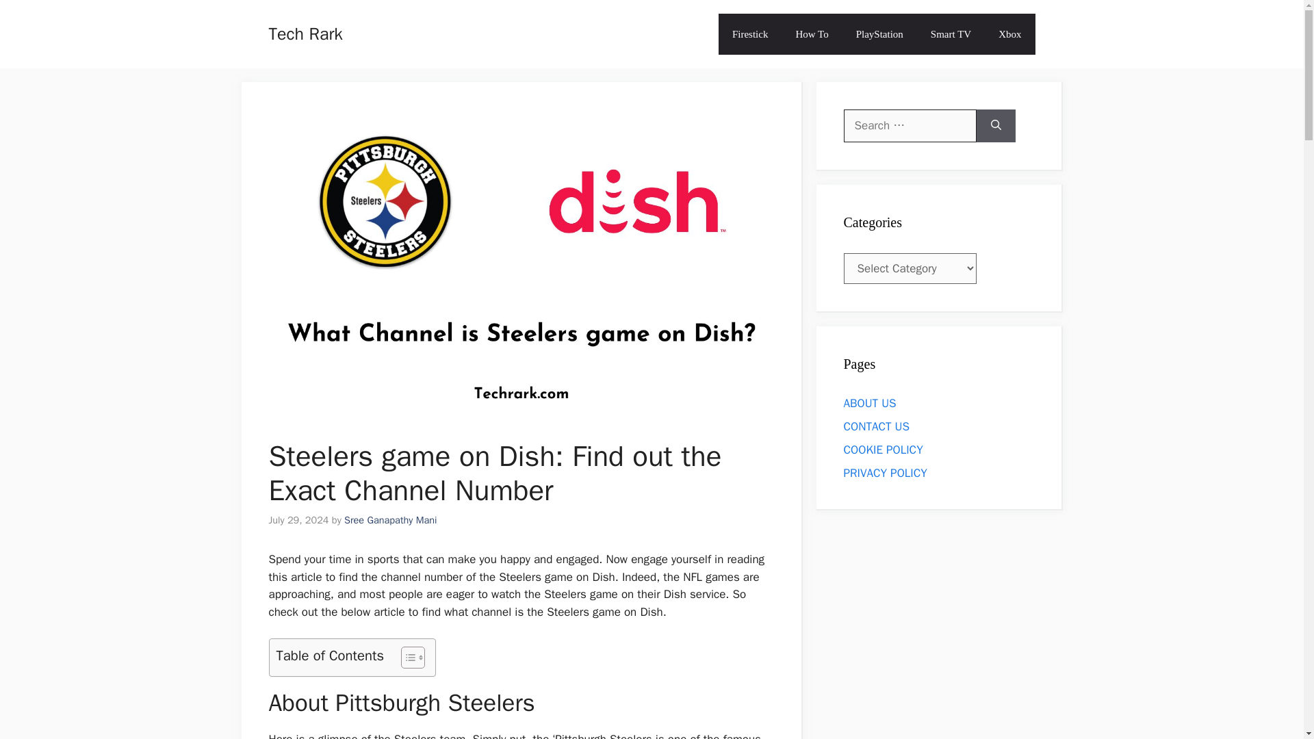 Image resolution: width=1314 pixels, height=739 pixels. Describe the element at coordinates (812, 34) in the screenshot. I see `How To` at that location.